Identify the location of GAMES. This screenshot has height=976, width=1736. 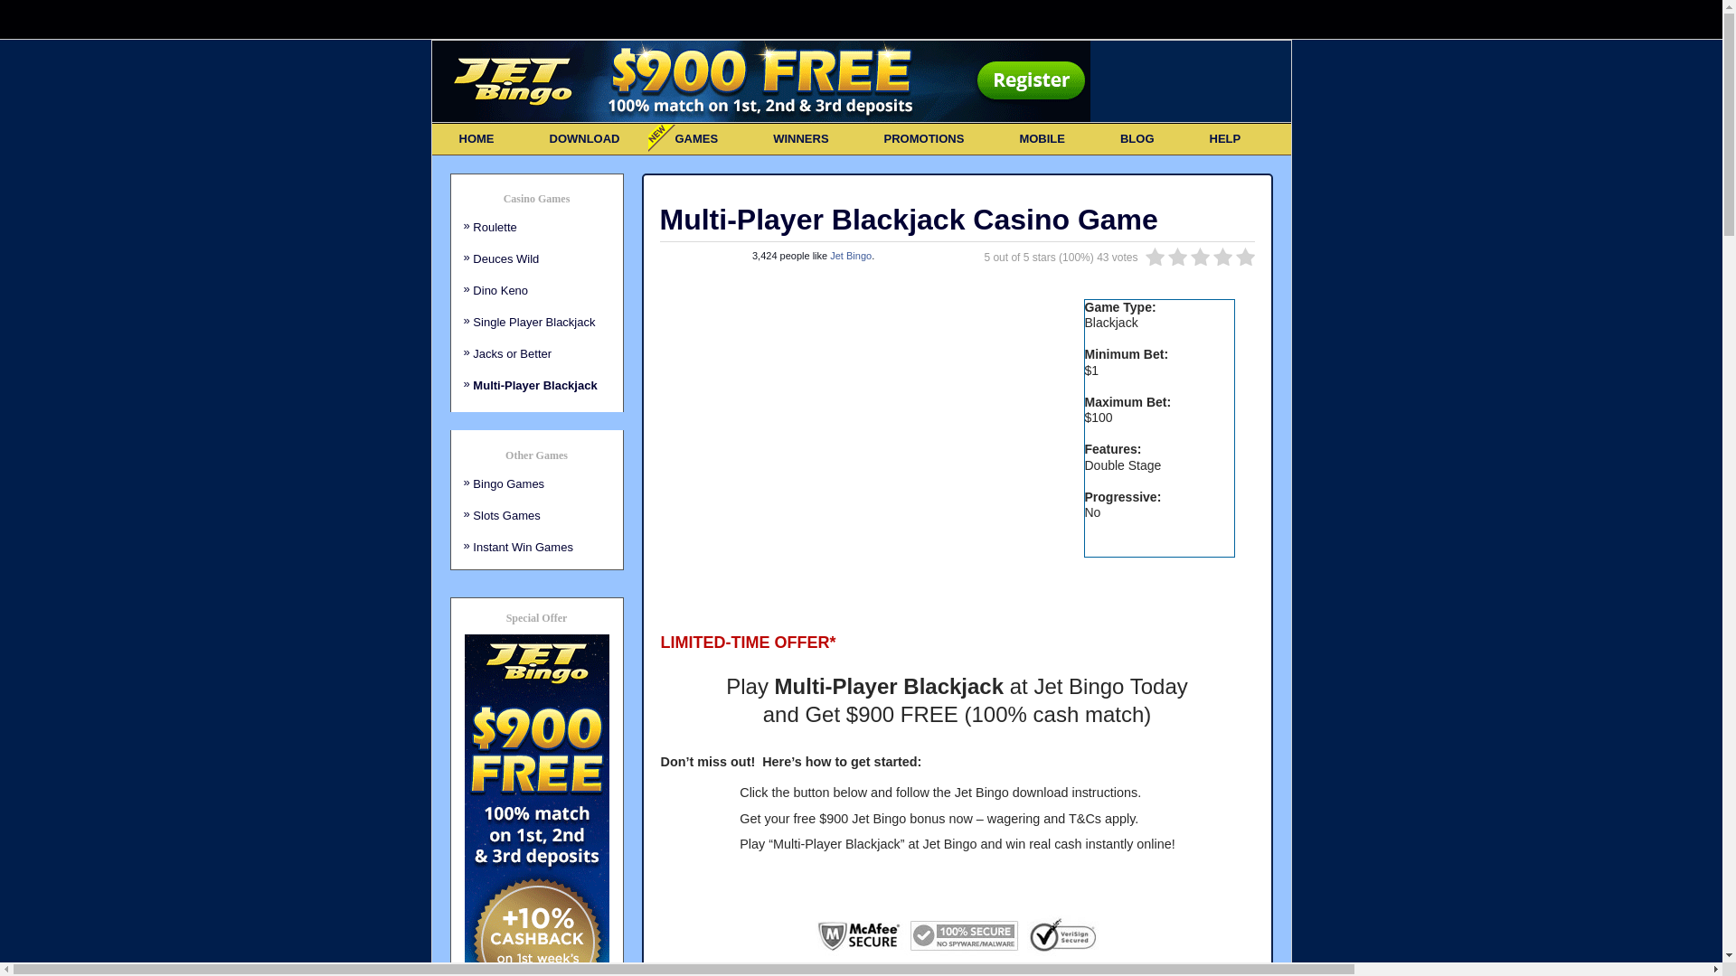
(696, 139).